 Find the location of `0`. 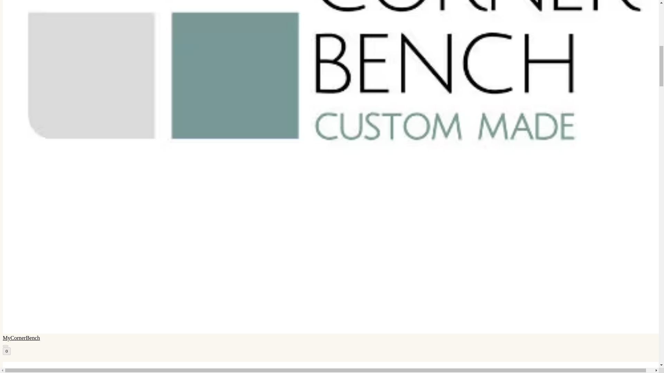

0 is located at coordinates (6, 351).